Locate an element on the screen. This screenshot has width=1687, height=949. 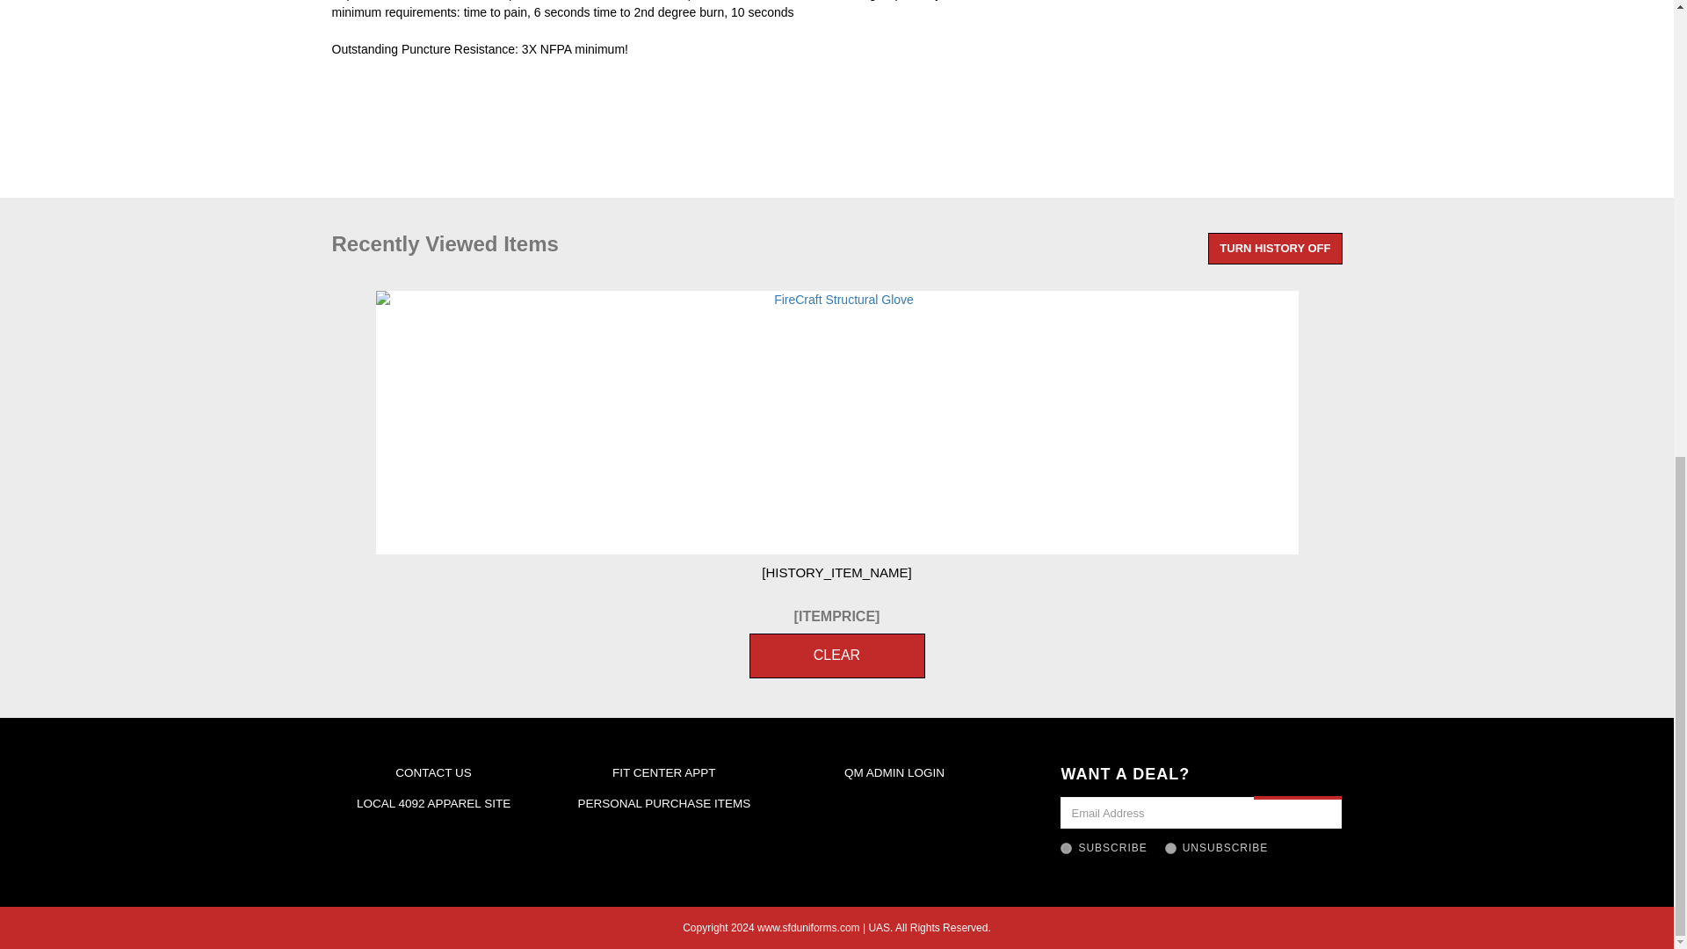
TURN HISTORY OFF is located at coordinates (1274, 249).